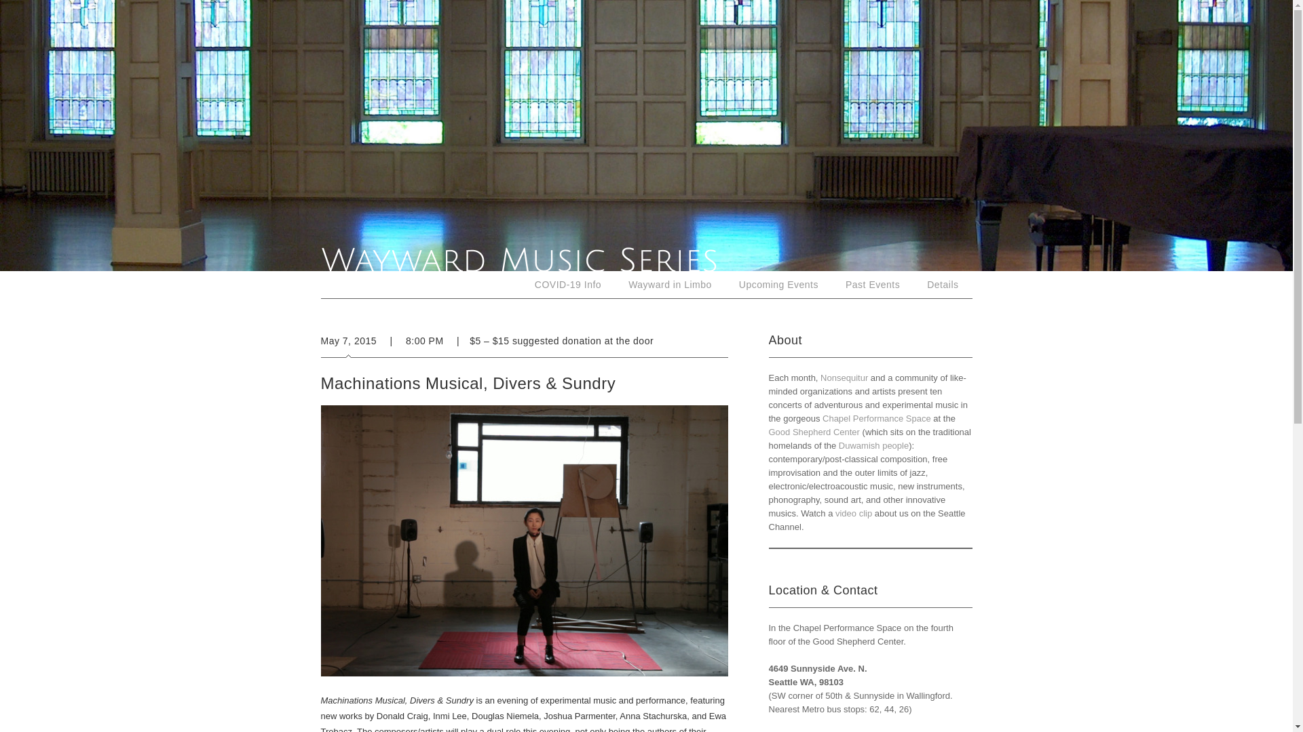  Describe the element at coordinates (873, 446) in the screenshot. I see `Duwamish people` at that location.